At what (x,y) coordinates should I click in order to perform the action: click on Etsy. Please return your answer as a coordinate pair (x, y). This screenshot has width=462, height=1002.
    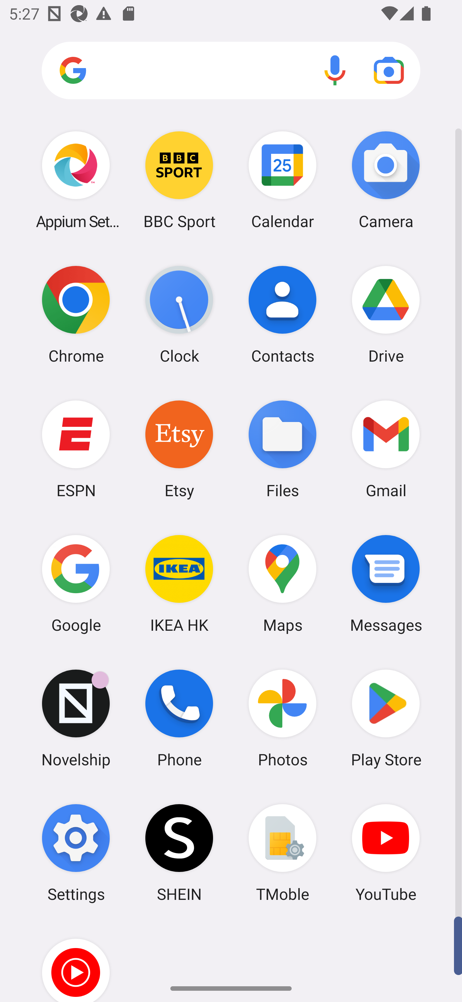
    Looking at the image, I should click on (179, 449).